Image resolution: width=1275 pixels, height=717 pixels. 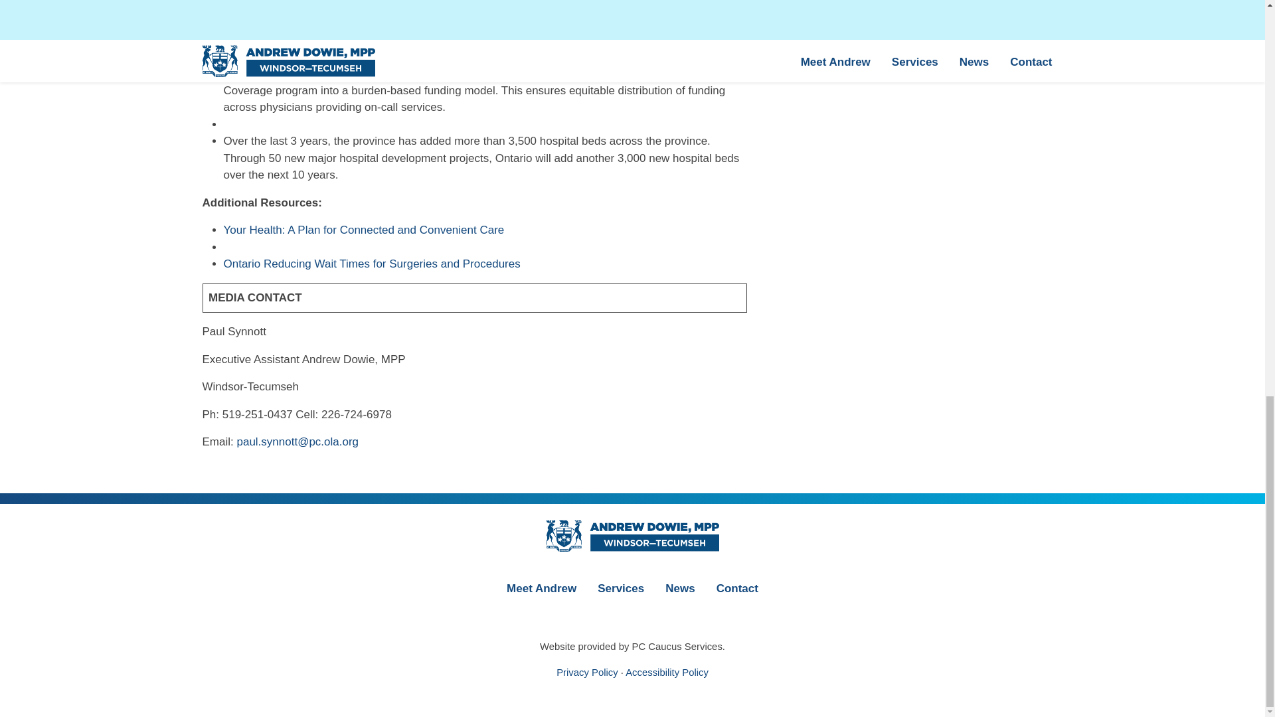 I want to click on Your Health: A Plan for Connected and Convenient Care, so click(x=363, y=230).